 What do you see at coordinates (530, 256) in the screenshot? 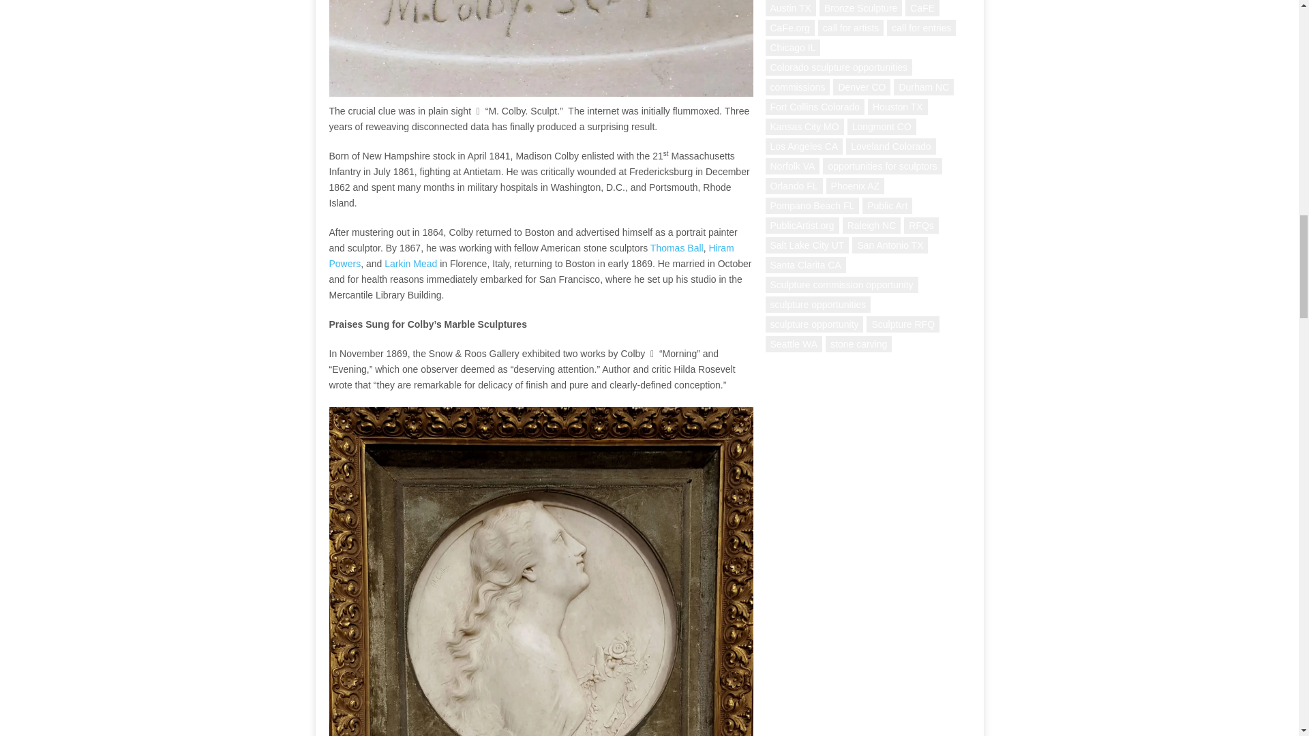
I see `Hiram Powers` at bounding box center [530, 256].